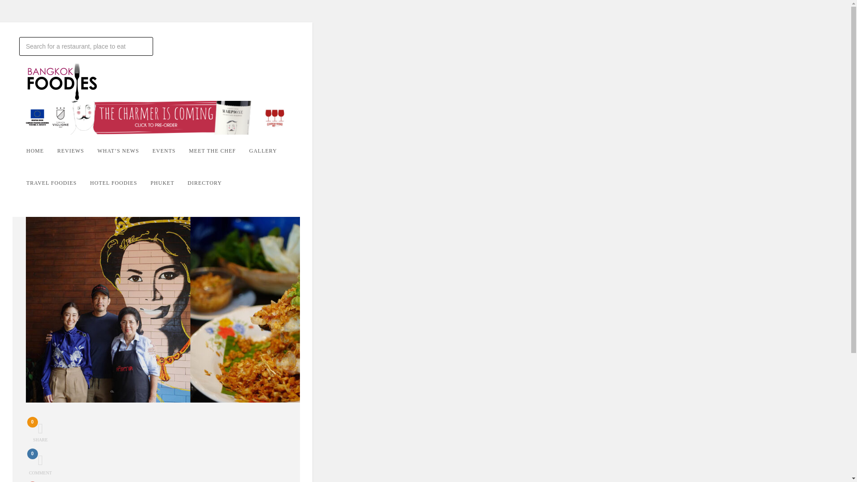  I want to click on HOME, so click(218, 151).